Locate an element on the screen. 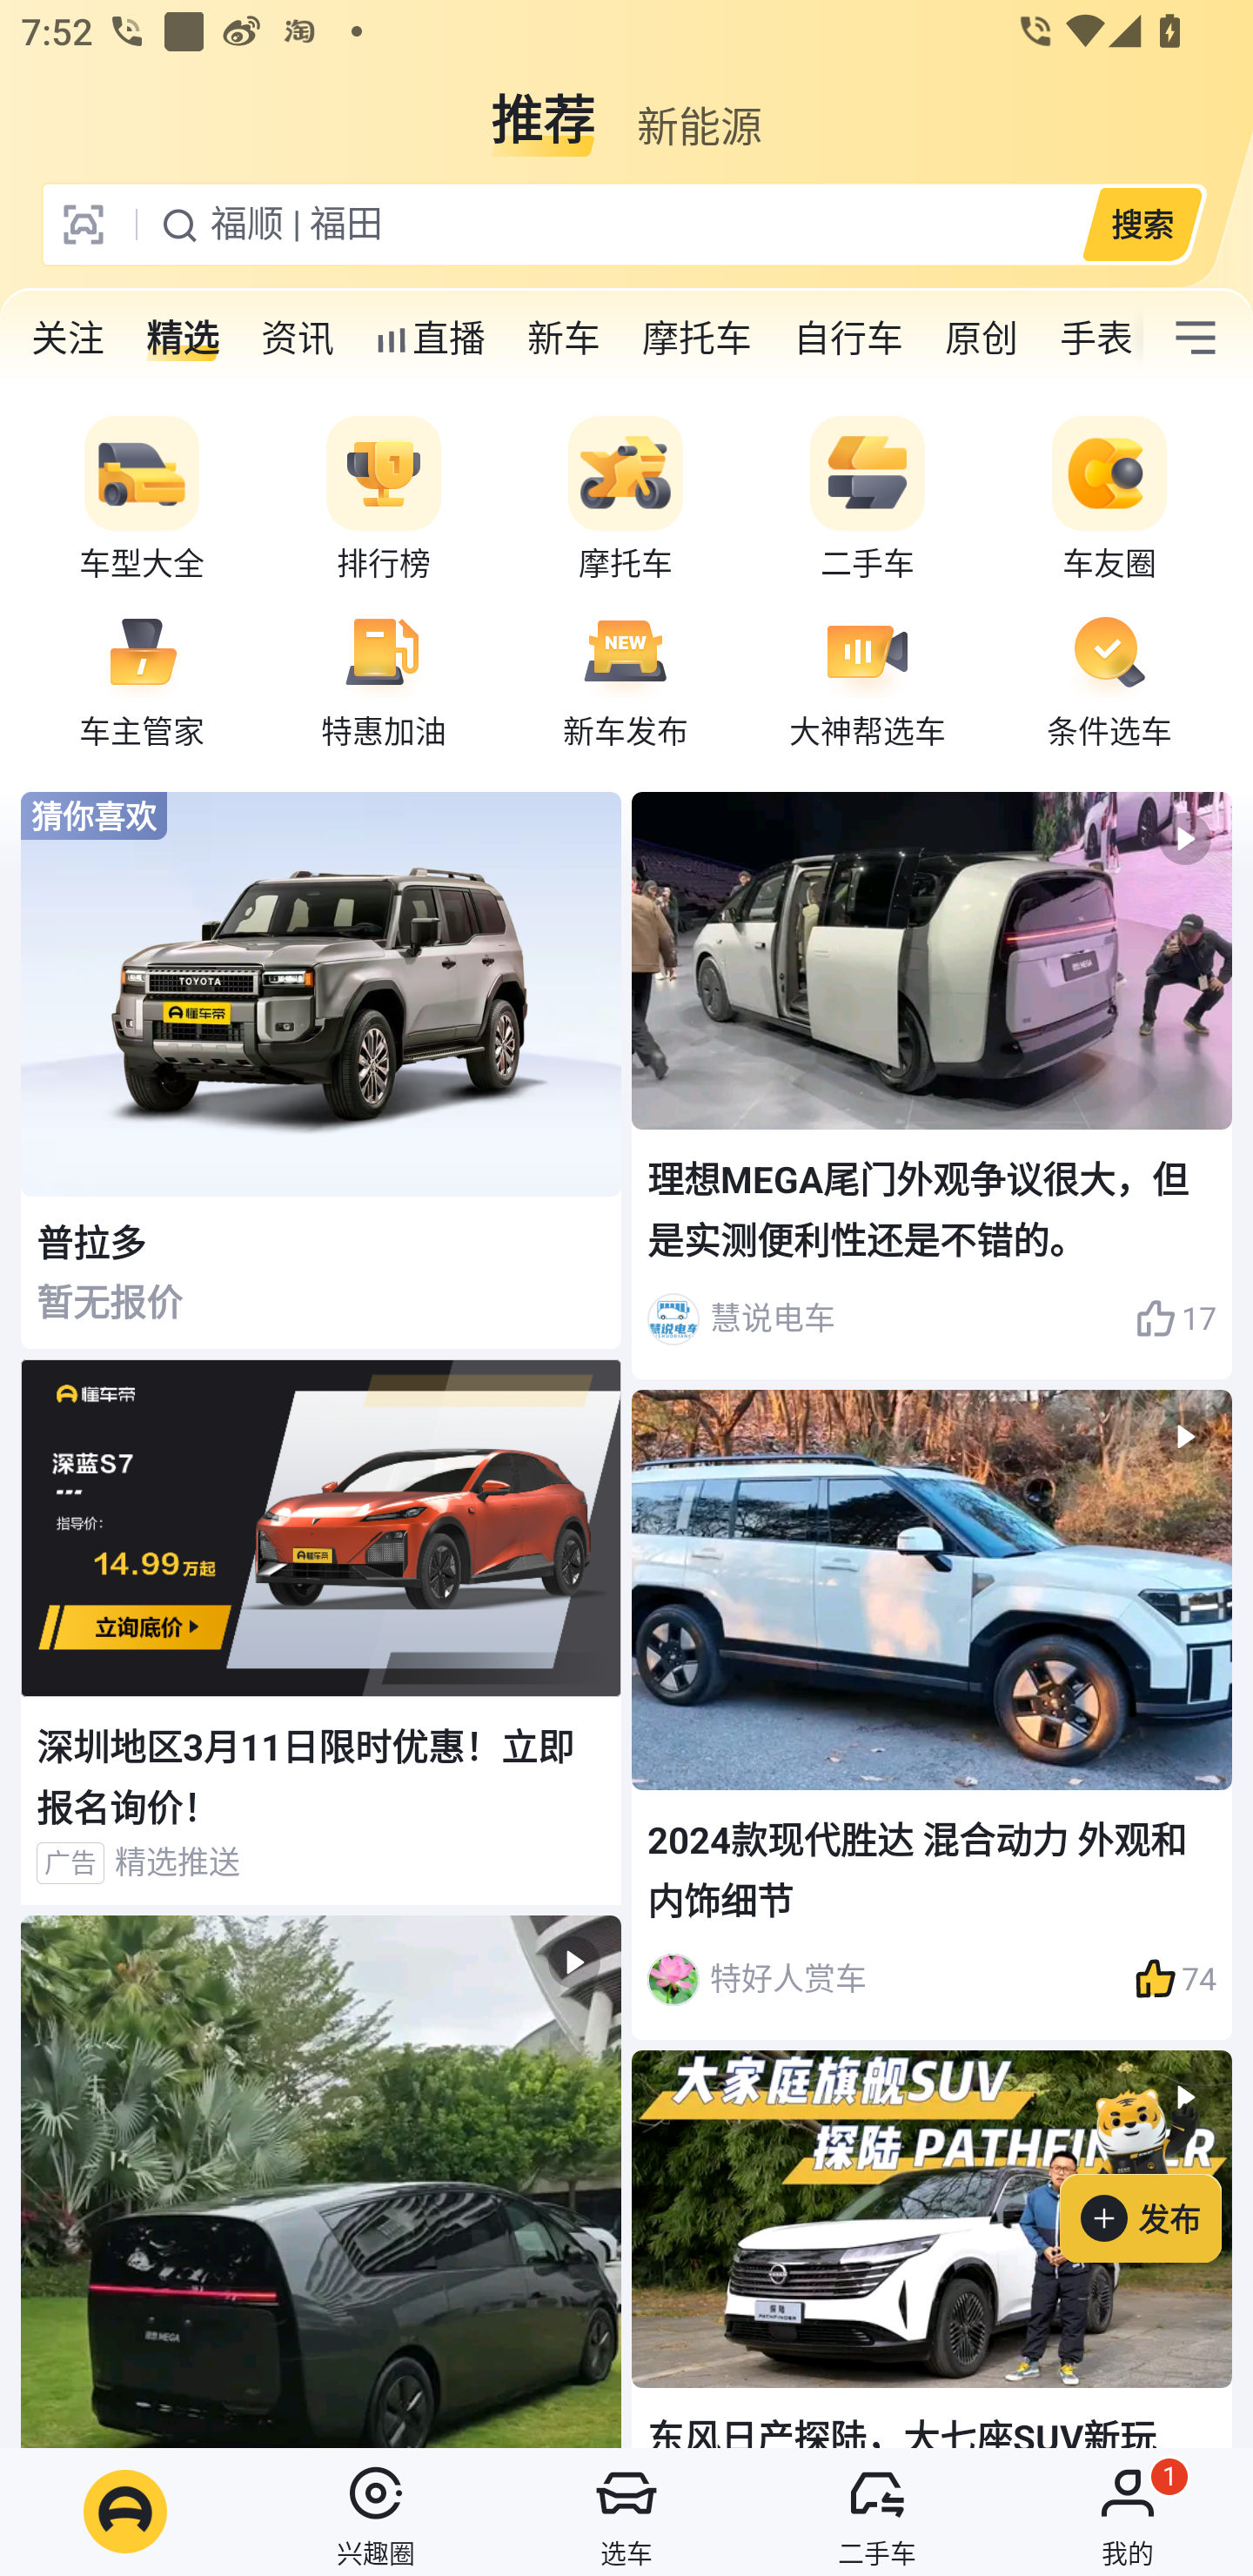 This screenshot has height=2576, width=1253. 特惠加油 is located at coordinates (384, 679).